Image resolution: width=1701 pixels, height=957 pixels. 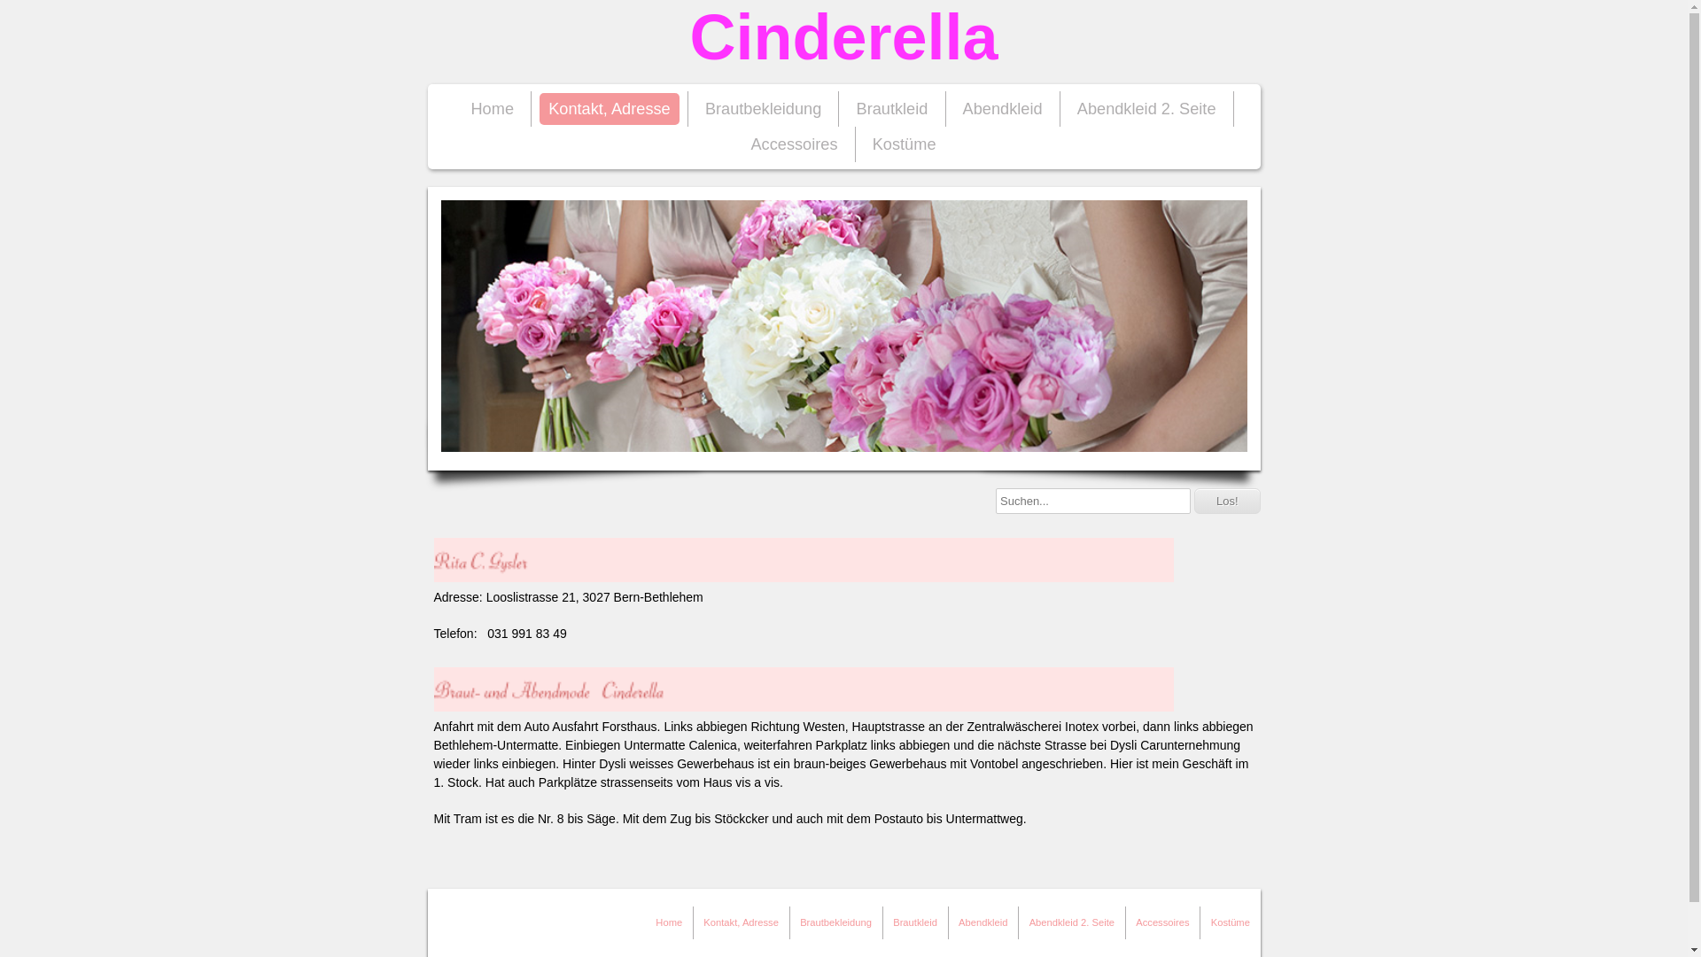 I want to click on Brautbekleidung, so click(x=764, y=109).